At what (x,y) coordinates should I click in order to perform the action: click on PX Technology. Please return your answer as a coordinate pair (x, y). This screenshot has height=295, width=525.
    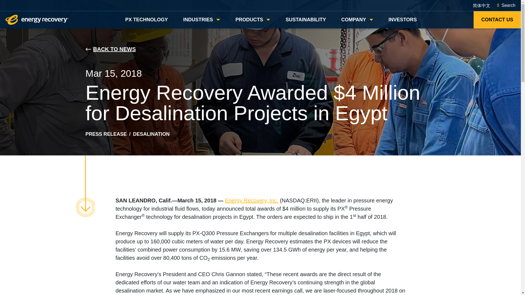
    Looking at the image, I should click on (147, 20).